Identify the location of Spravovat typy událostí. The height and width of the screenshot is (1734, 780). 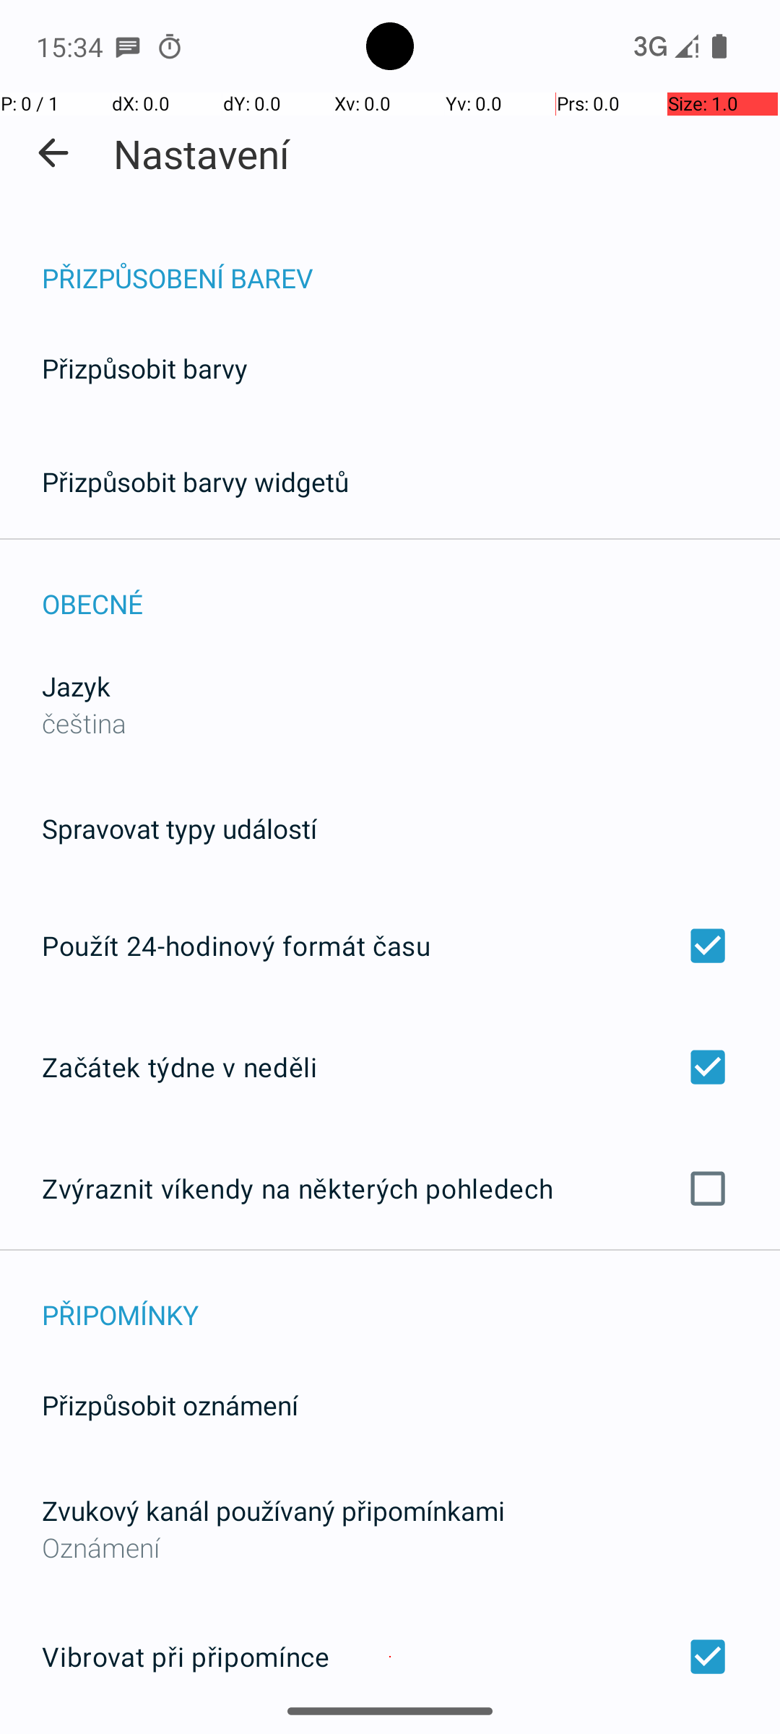
(179, 828).